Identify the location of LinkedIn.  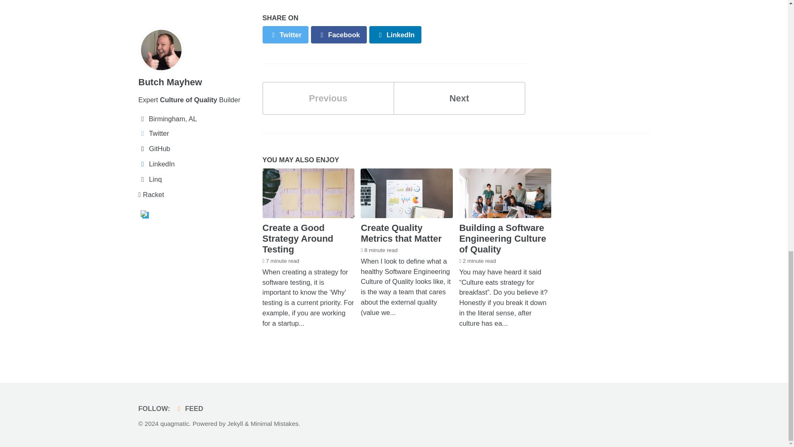
(395, 34).